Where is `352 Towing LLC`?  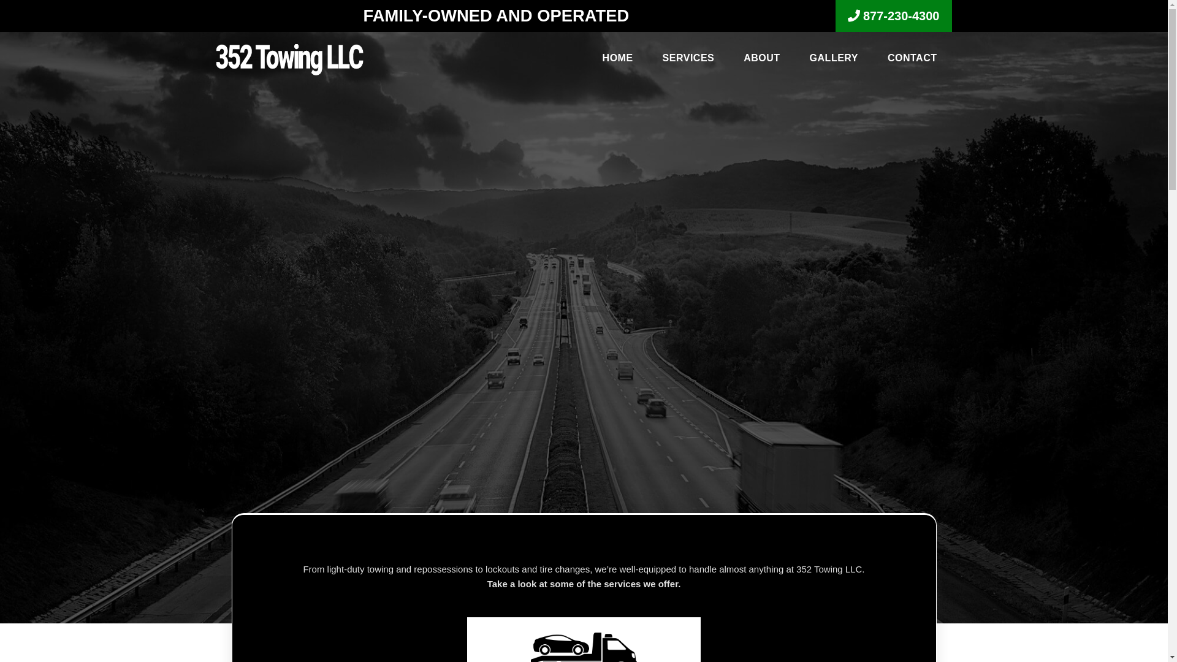
352 Towing LLC is located at coordinates (289, 60).